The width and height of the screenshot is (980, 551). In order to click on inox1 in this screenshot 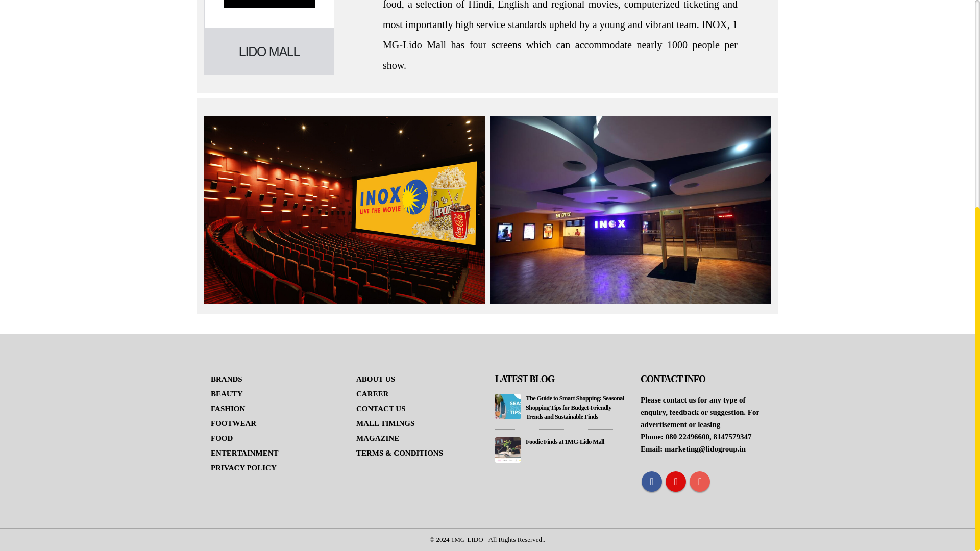, I will do `click(344, 210)`.